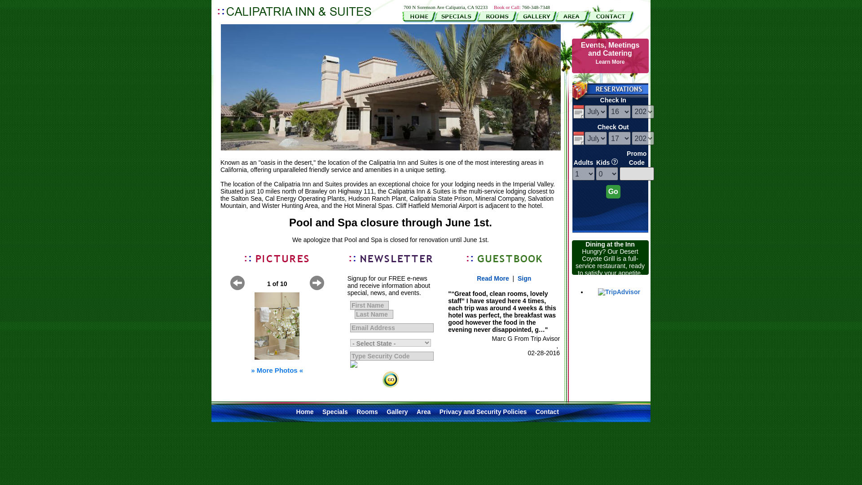 The width and height of the screenshot is (862, 485). What do you see at coordinates (423, 411) in the screenshot?
I see `Area` at bounding box center [423, 411].